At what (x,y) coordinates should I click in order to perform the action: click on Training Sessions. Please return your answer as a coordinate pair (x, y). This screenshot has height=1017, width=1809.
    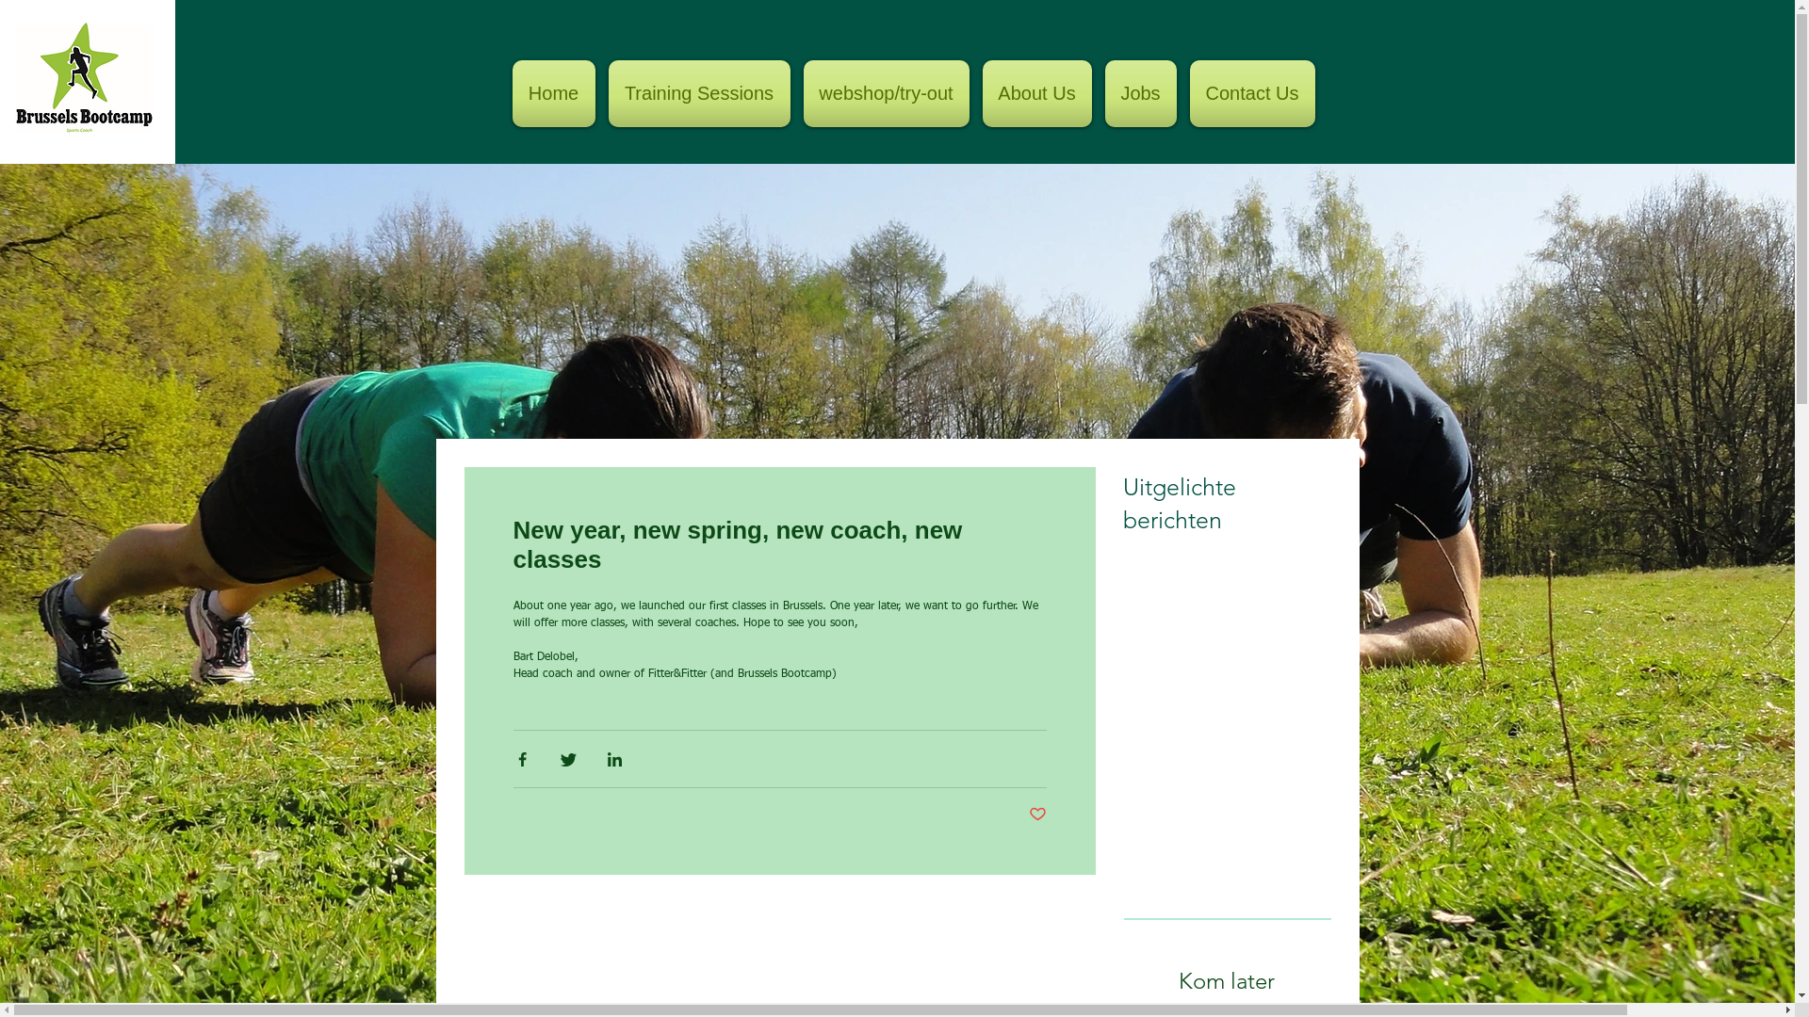
    Looking at the image, I should click on (699, 94).